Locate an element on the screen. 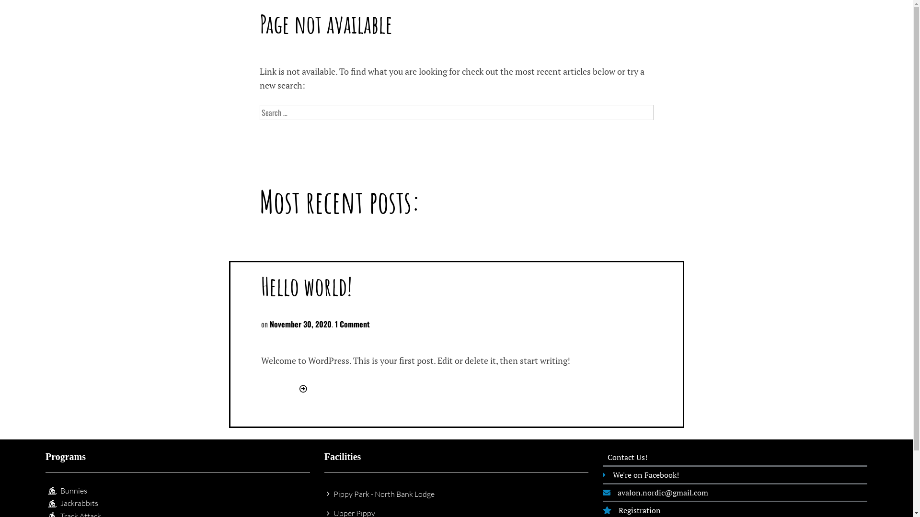 This screenshot has height=517, width=920. 1 Comment is located at coordinates (352, 324).